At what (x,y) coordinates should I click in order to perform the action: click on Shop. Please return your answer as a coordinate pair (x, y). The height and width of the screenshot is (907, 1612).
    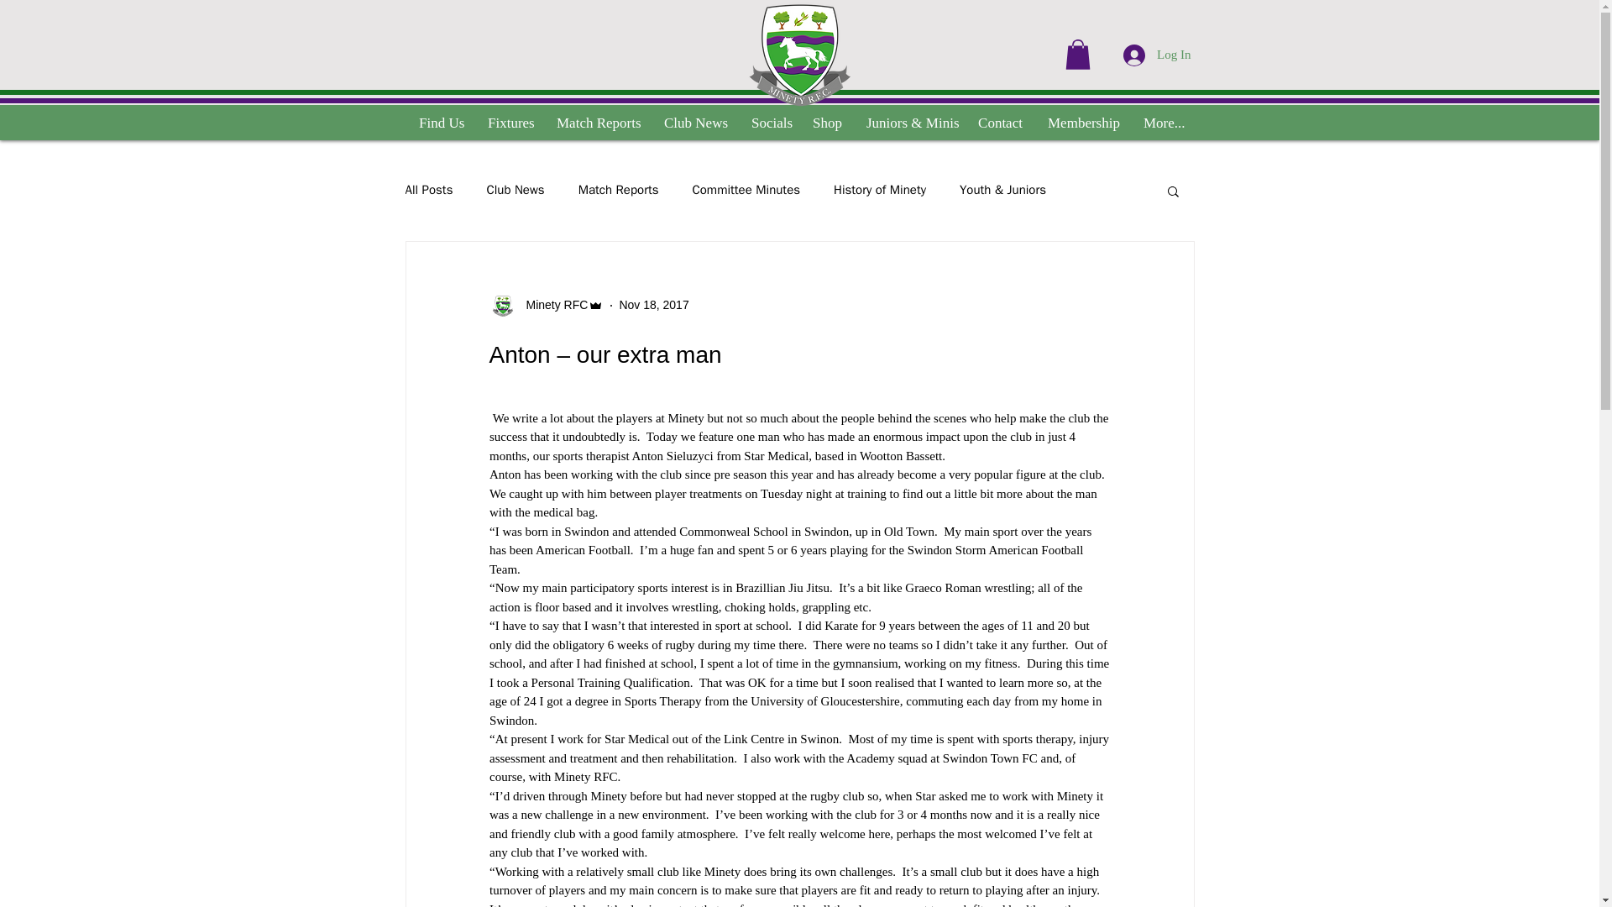
    Looking at the image, I should click on (826, 123).